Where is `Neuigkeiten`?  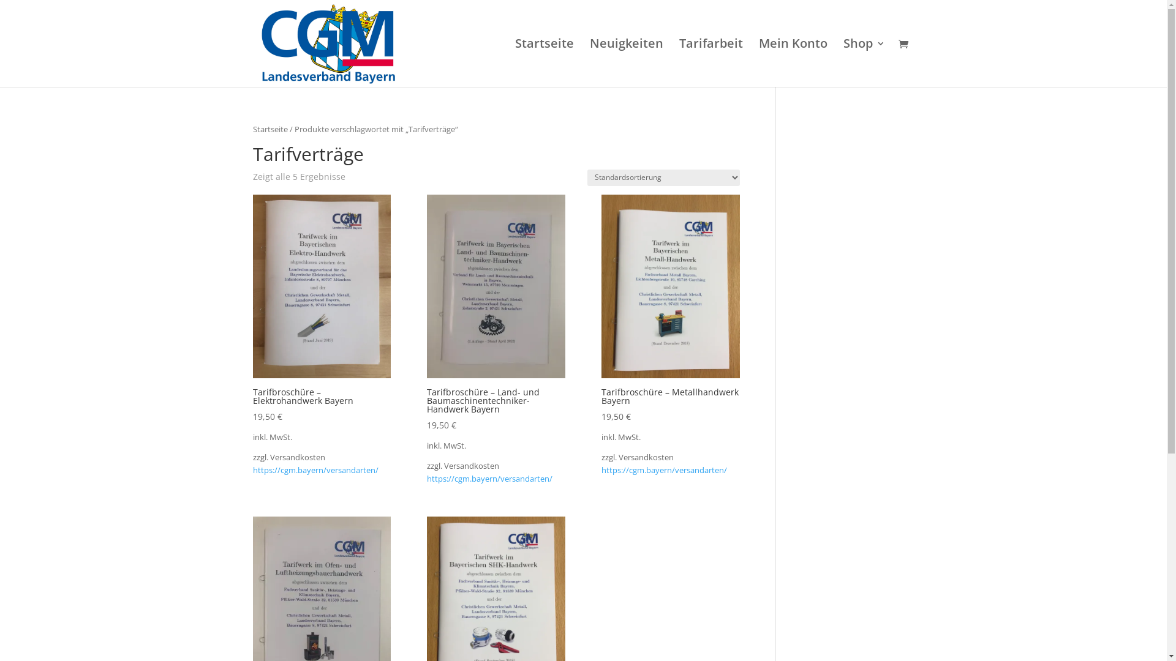
Neuigkeiten is located at coordinates (626, 63).